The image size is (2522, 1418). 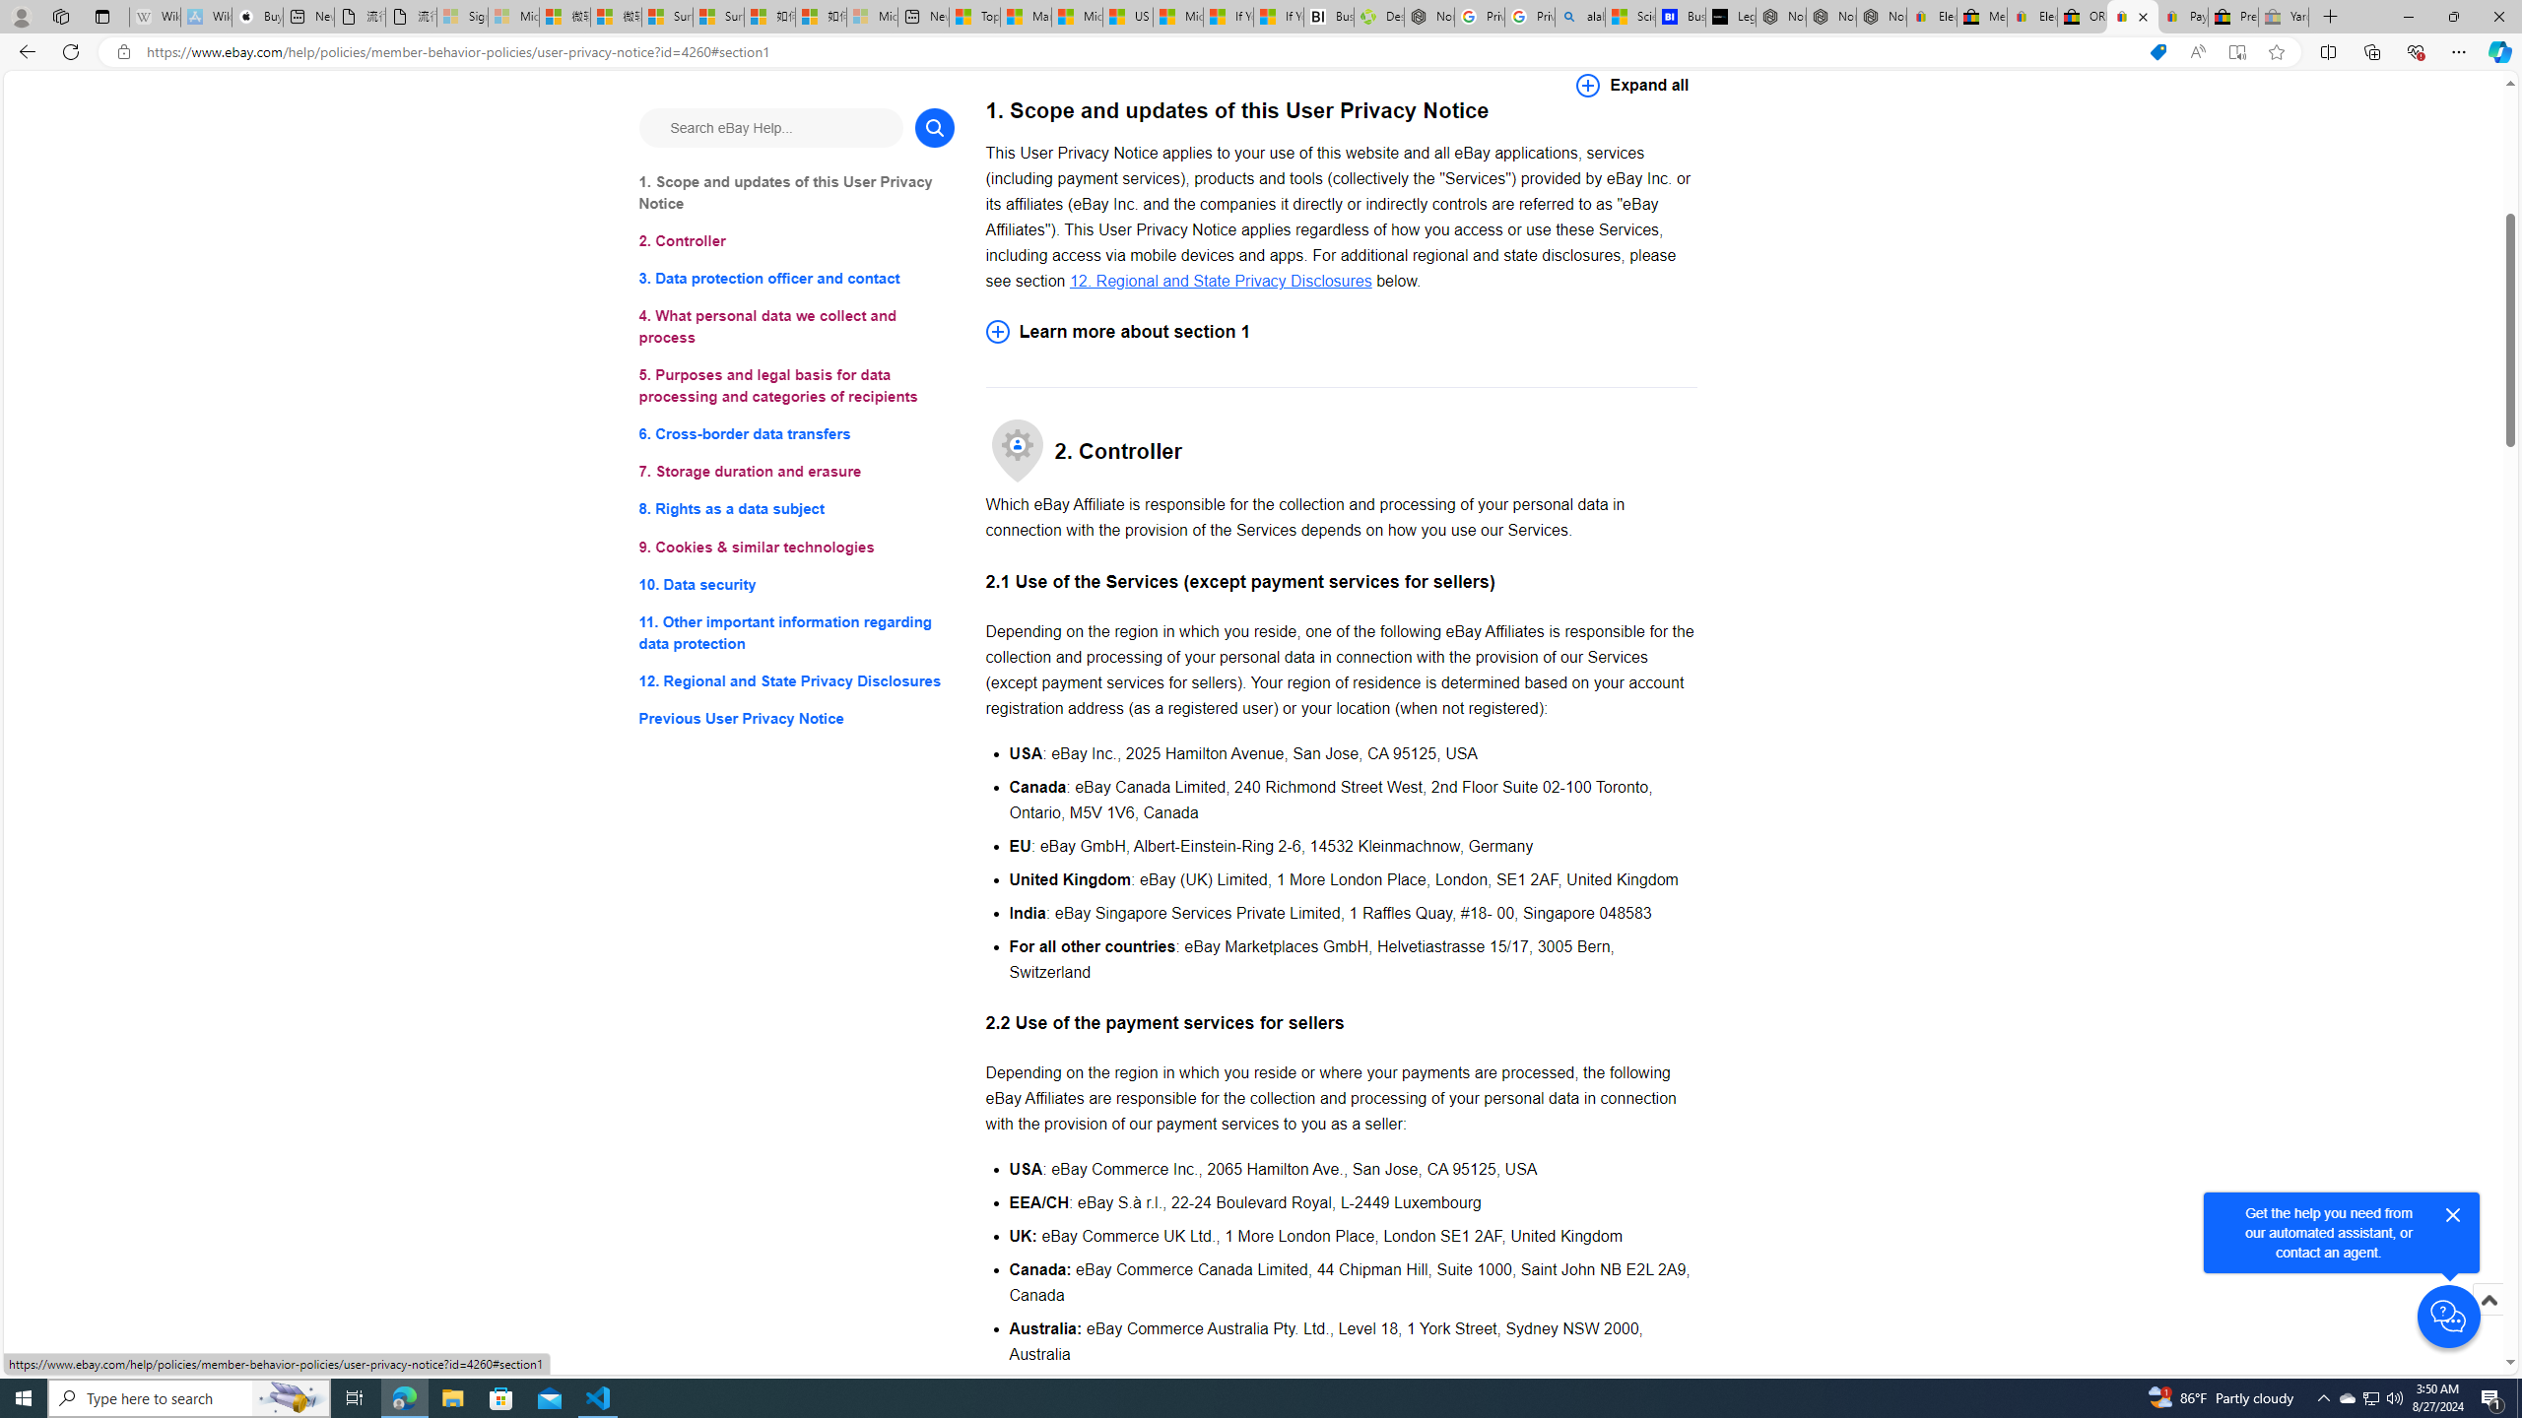 I want to click on 1. Scope and updates of this User Privacy Notice, so click(x=796, y=193).